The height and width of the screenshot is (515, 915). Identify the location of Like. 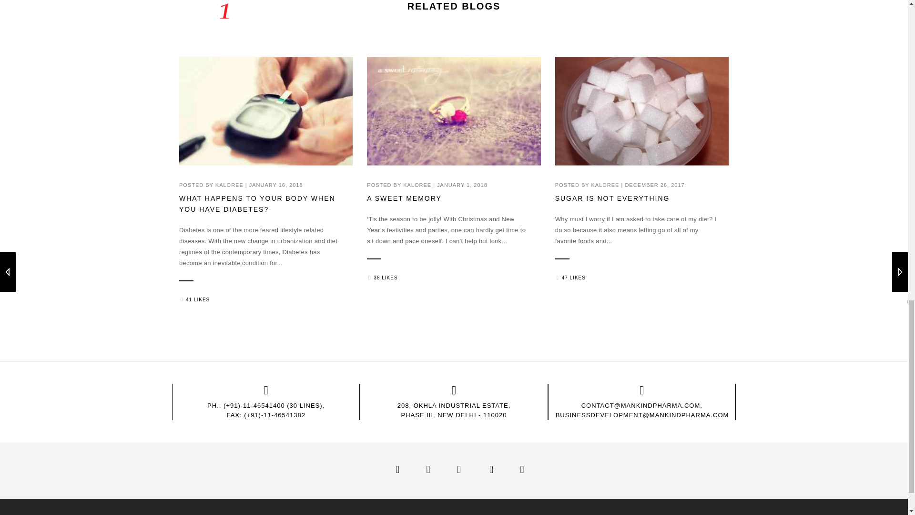
(382, 278).